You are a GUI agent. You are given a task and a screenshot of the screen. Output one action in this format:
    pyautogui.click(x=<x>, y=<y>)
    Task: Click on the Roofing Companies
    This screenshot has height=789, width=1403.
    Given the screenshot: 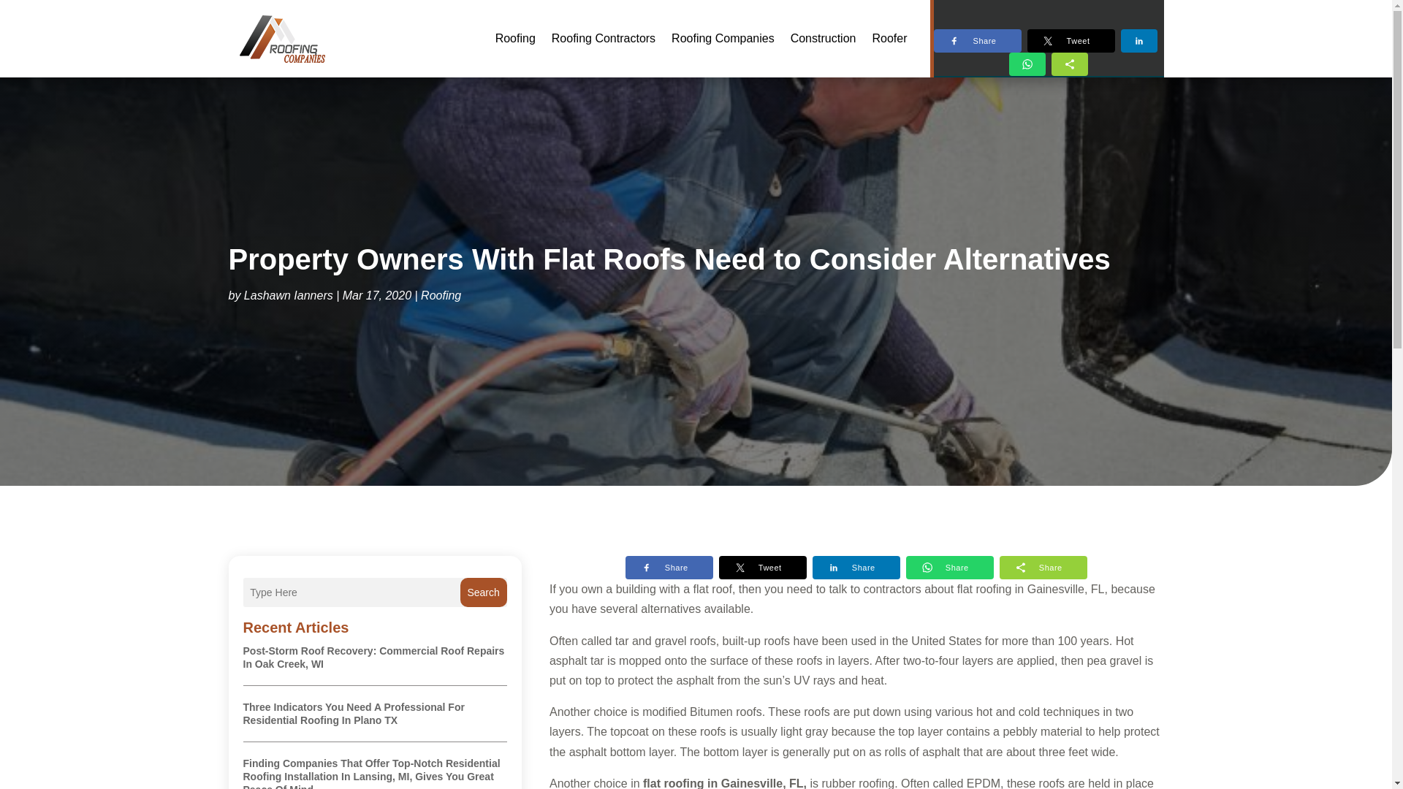 What is the action you would take?
    pyautogui.click(x=723, y=38)
    